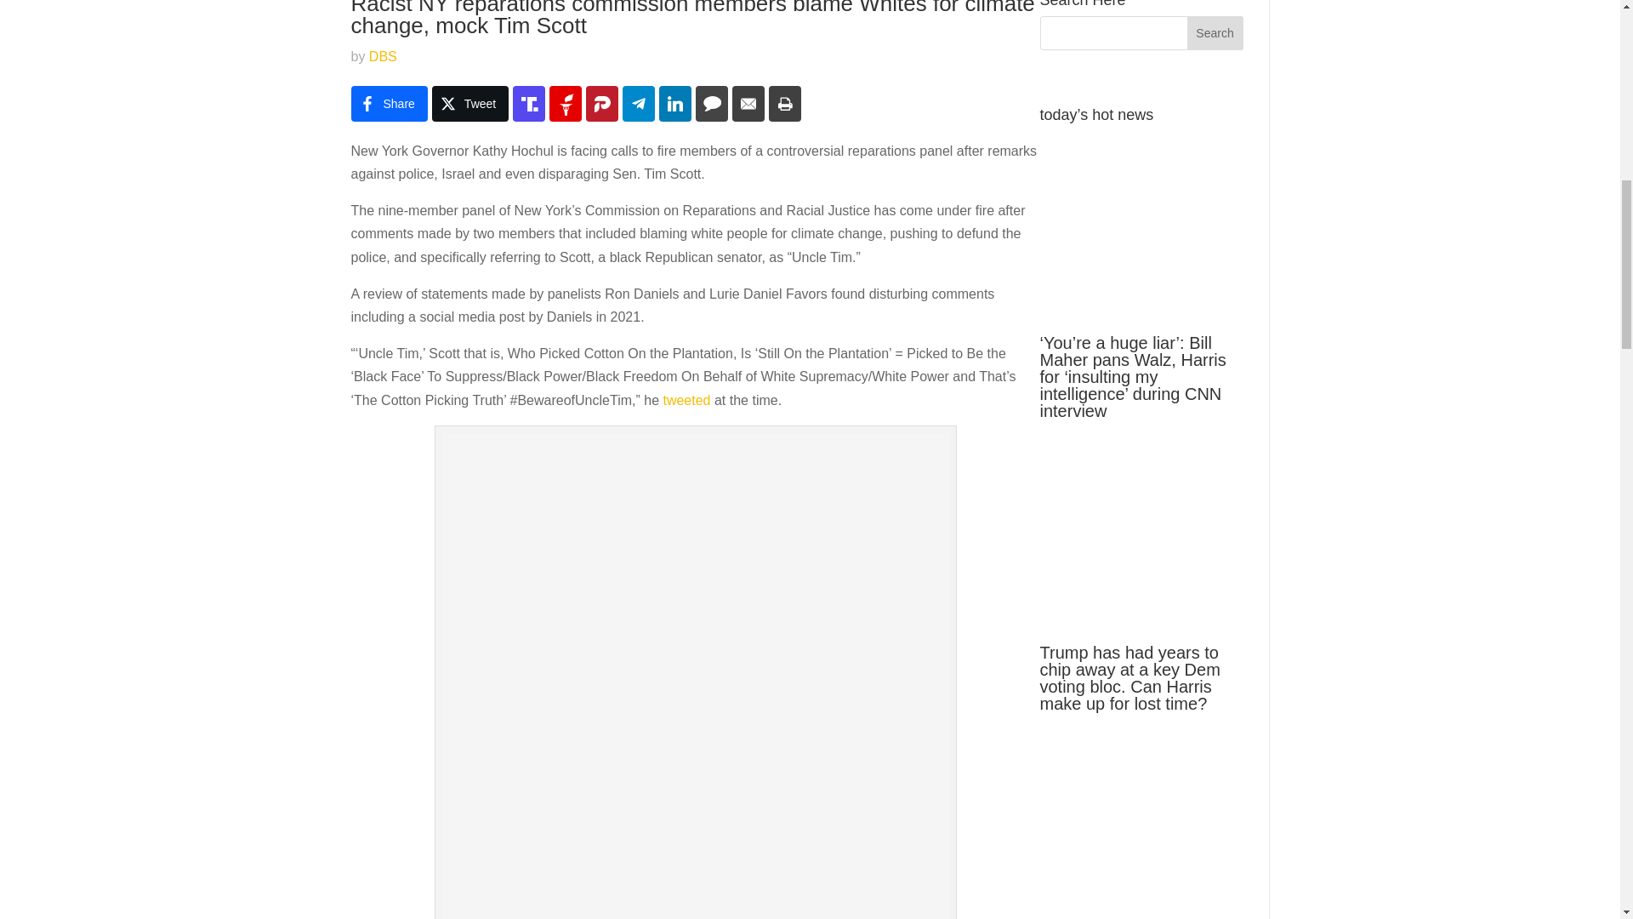  Describe the element at coordinates (686, 400) in the screenshot. I see `tweeted` at that location.